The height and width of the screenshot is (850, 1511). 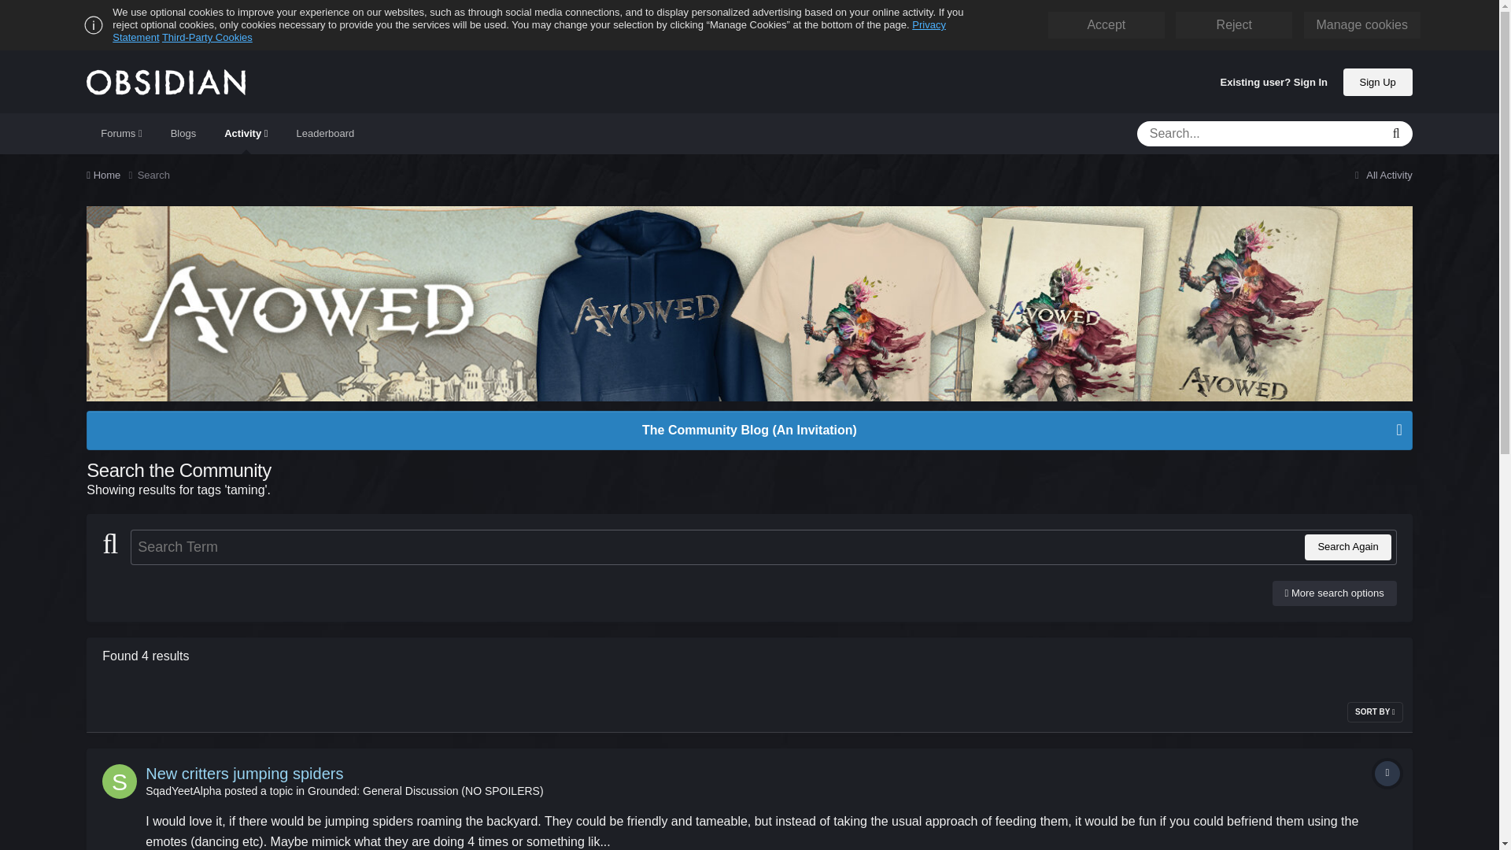 I want to click on Manage cookies, so click(x=1361, y=25).